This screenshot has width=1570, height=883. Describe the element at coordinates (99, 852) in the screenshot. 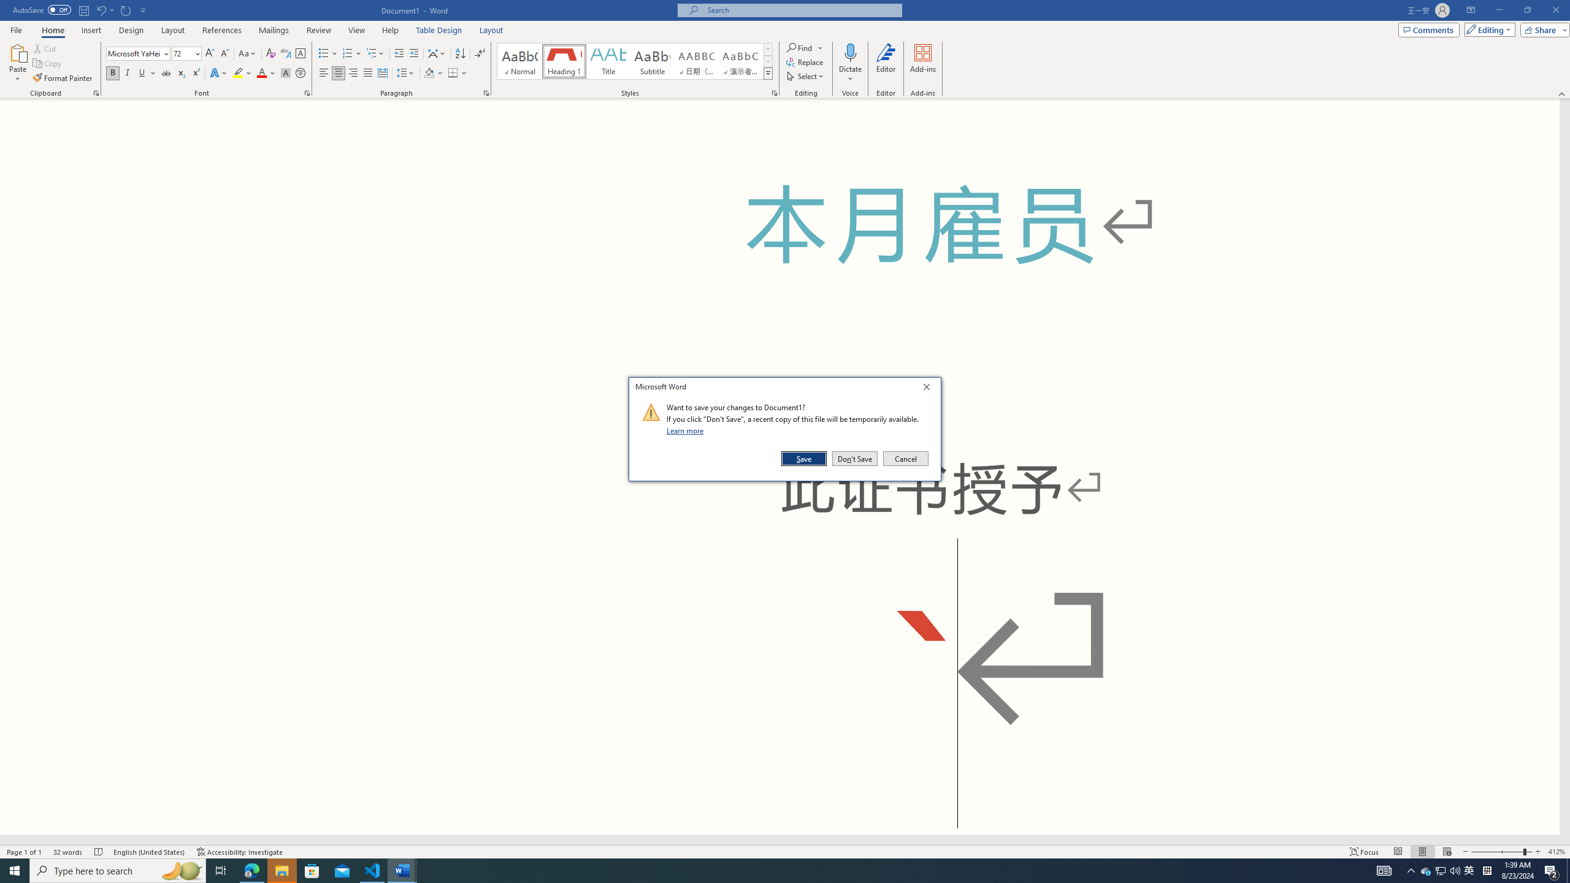

I see `Spelling and Grammar Check No Errors` at that location.